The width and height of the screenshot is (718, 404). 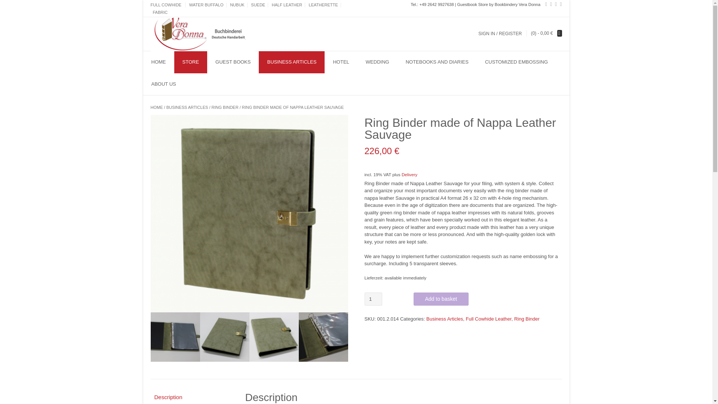 I want to click on ring-binder-folder-nappa-sauvage-03, so click(x=323, y=337).